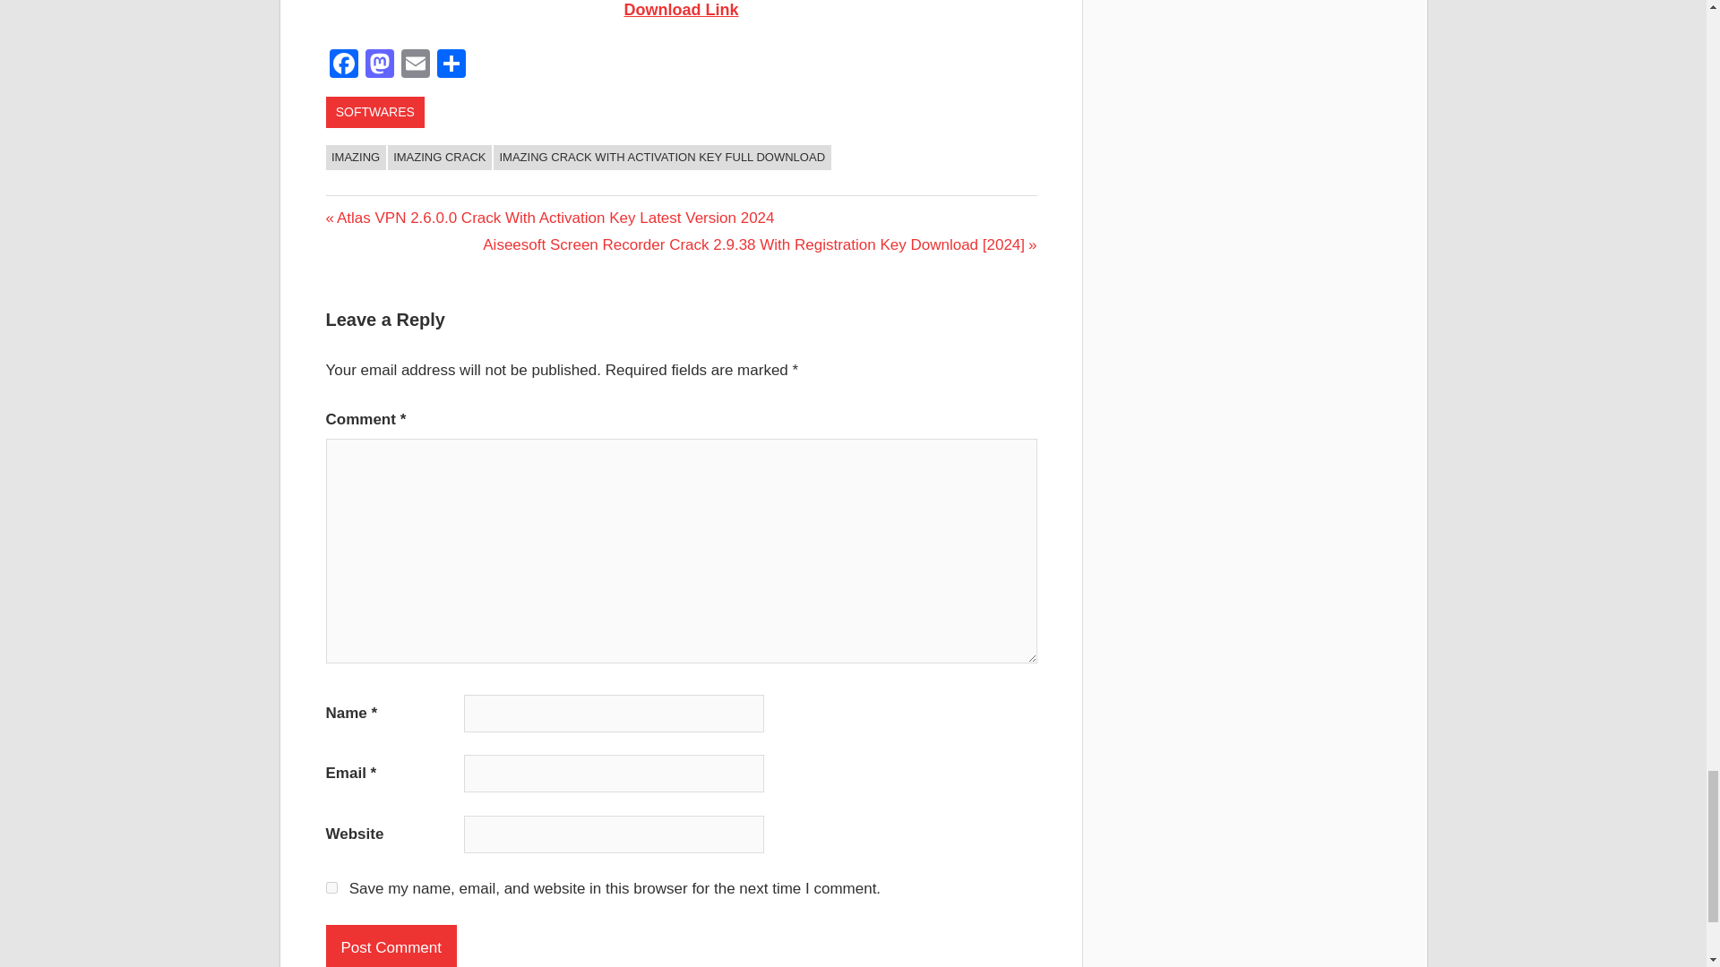 The width and height of the screenshot is (1720, 967). I want to click on Download Link, so click(680, 9).